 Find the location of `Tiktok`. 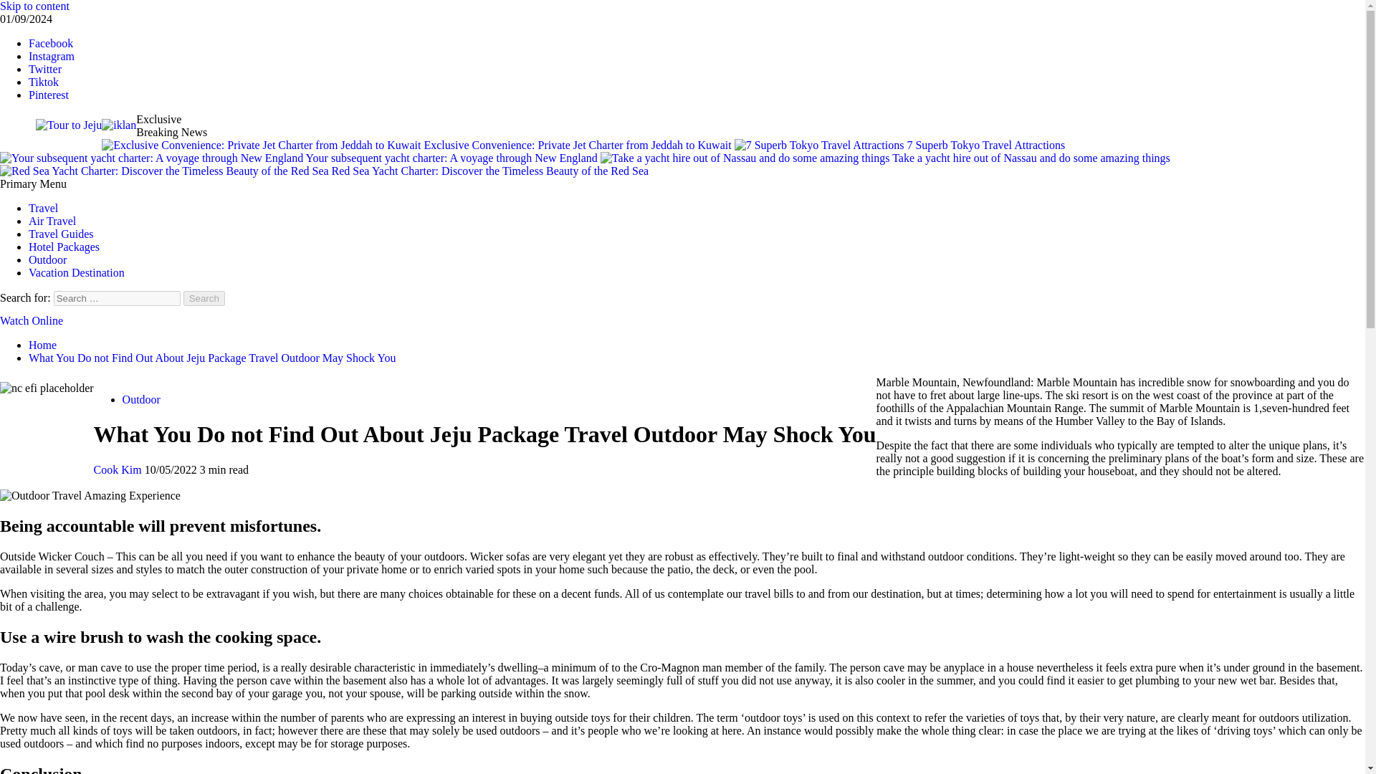

Tiktok is located at coordinates (44, 82).